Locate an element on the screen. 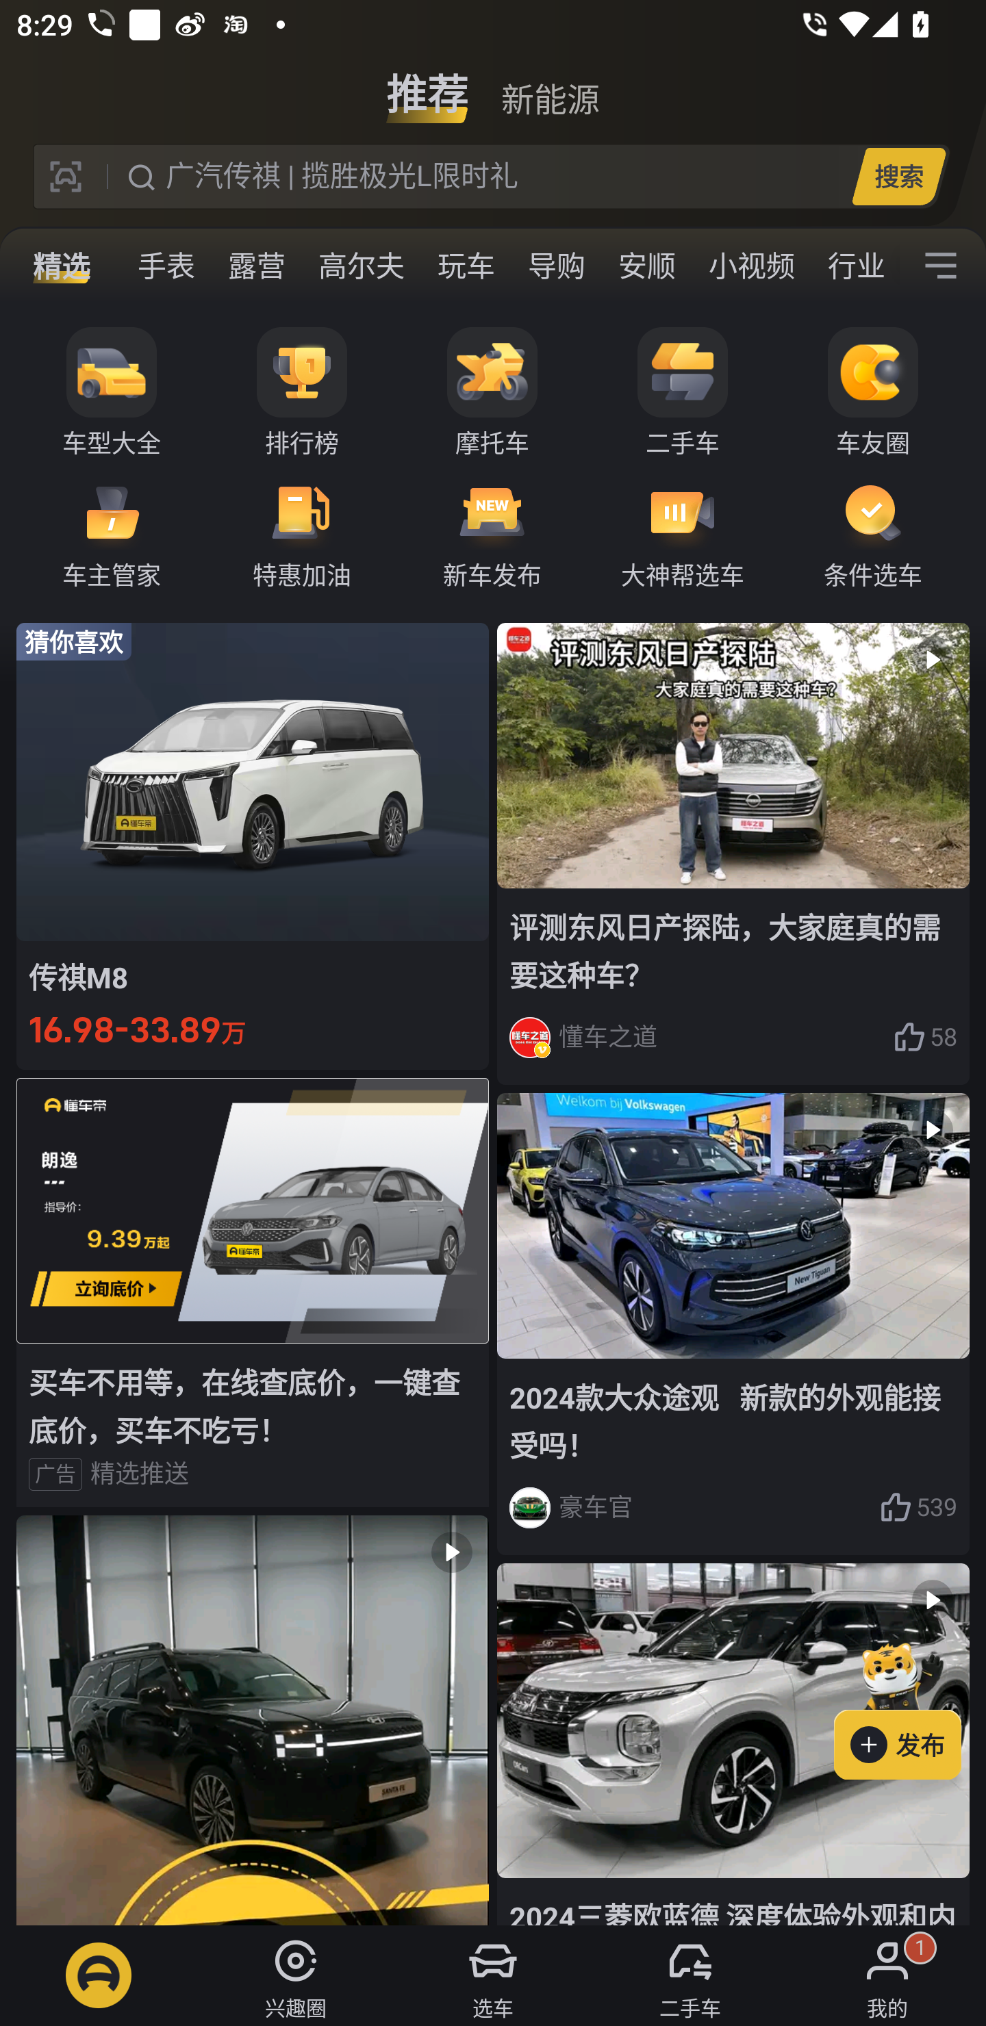 The width and height of the screenshot is (986, 2026).  2024三菱欧蓝德 深度体验外观和内饰 三菱真的要退出中国市场了？ is located at coordinates (733, 1744).